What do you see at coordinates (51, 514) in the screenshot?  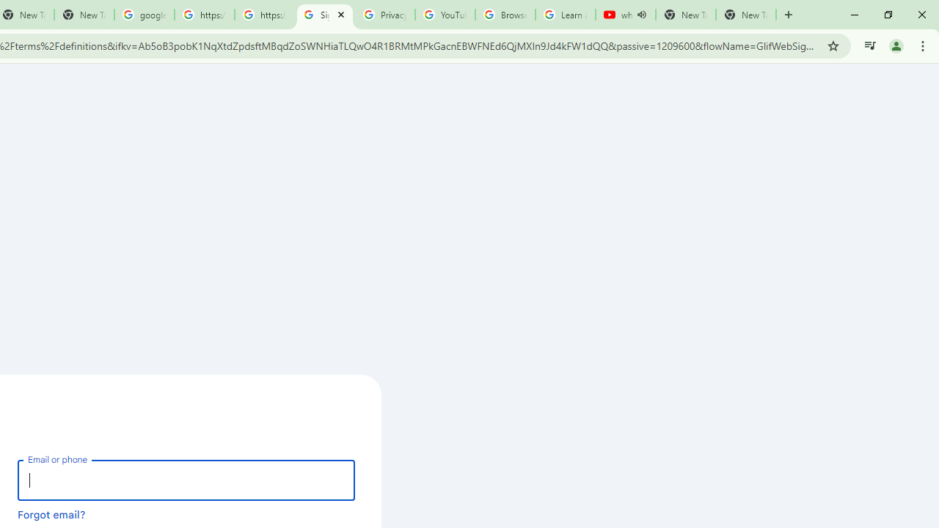 I see `Forgot email?` at bounding box center [51, 514].